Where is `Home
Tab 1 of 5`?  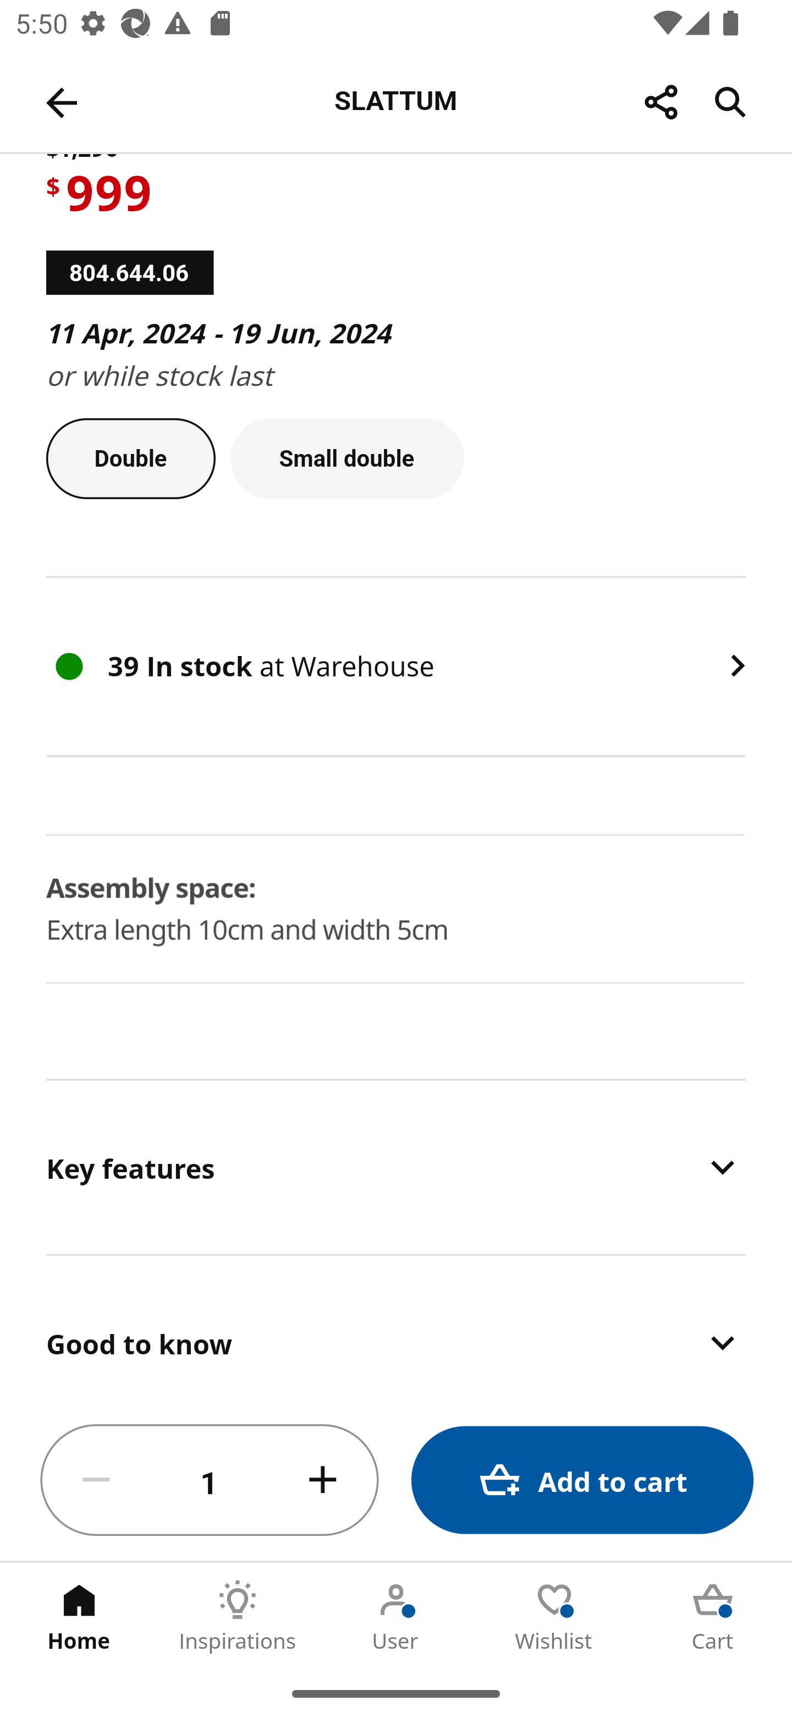
Home
Tab 1 of 5 is located at coordinates (79, 1616).